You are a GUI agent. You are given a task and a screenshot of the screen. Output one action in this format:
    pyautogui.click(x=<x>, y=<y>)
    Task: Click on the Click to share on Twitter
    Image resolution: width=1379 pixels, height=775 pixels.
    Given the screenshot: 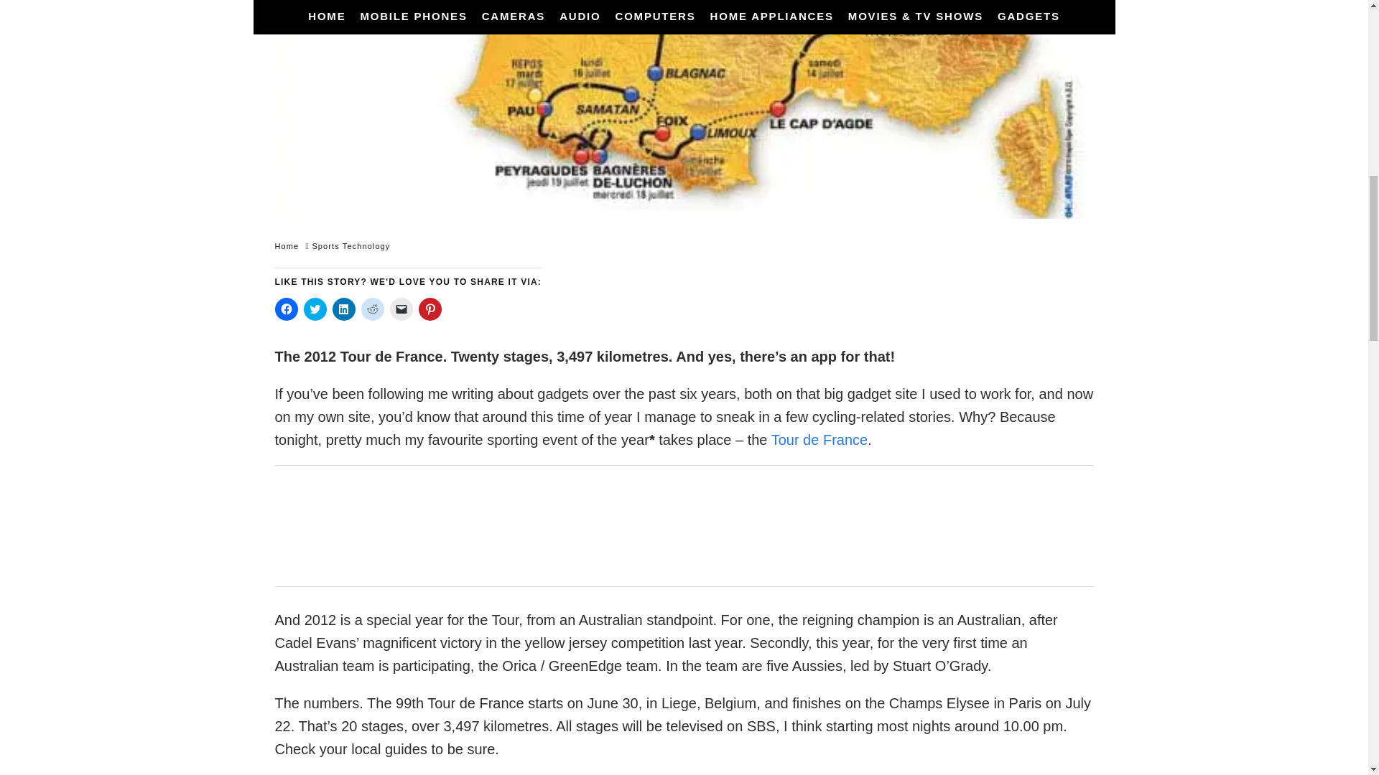 What is the action you would take?
    pyautogui.click(x=315, y=309)
    